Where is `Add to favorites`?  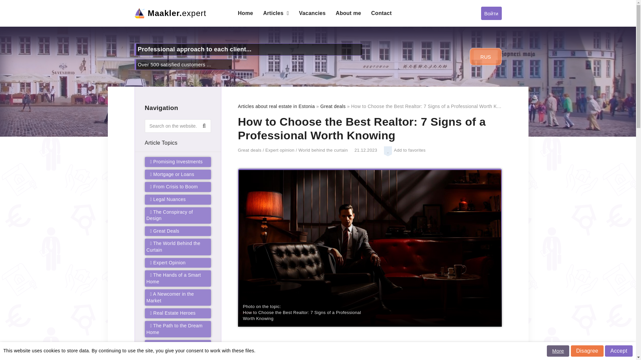 Add to favorites is located at coordinates (389, 151).